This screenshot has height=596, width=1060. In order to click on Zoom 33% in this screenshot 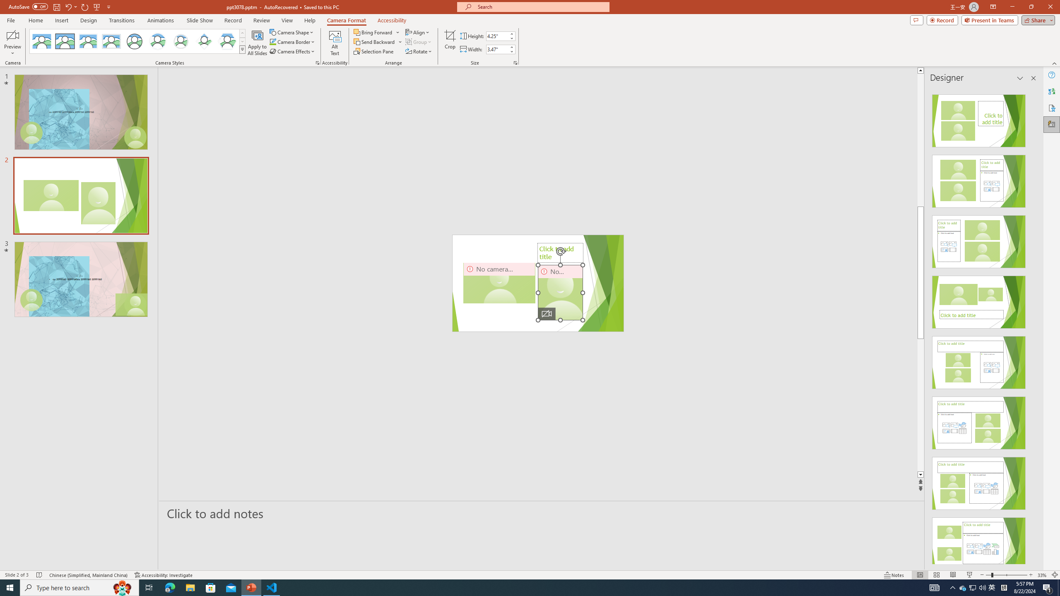, I will do `click(1042, 575)`.